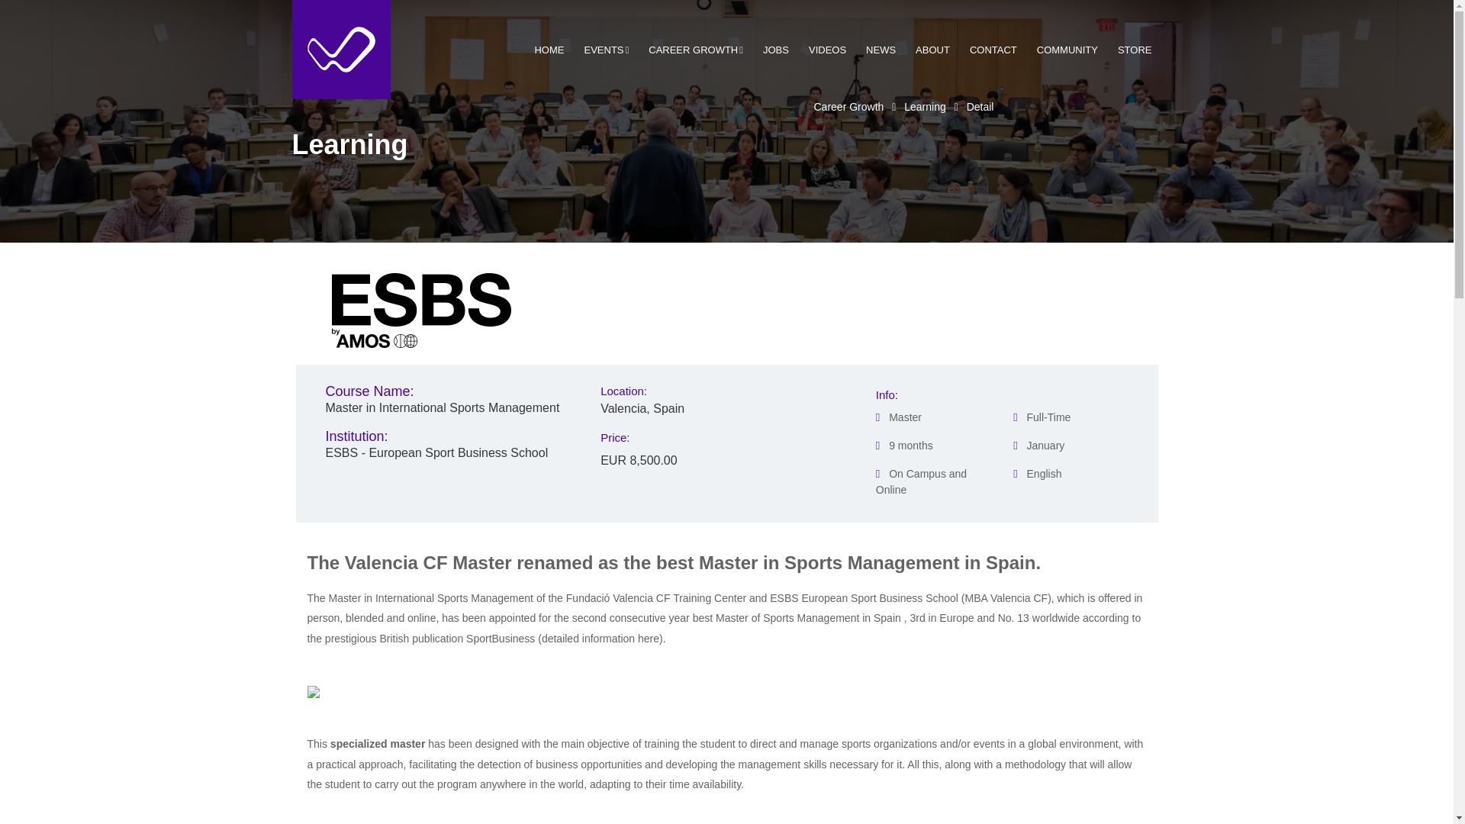 Image resolution: width=1465 pixels, height=824 pixels. Describe the element at coordinates (932, 50) in the screenshot. I see `ABOUT` at that location.